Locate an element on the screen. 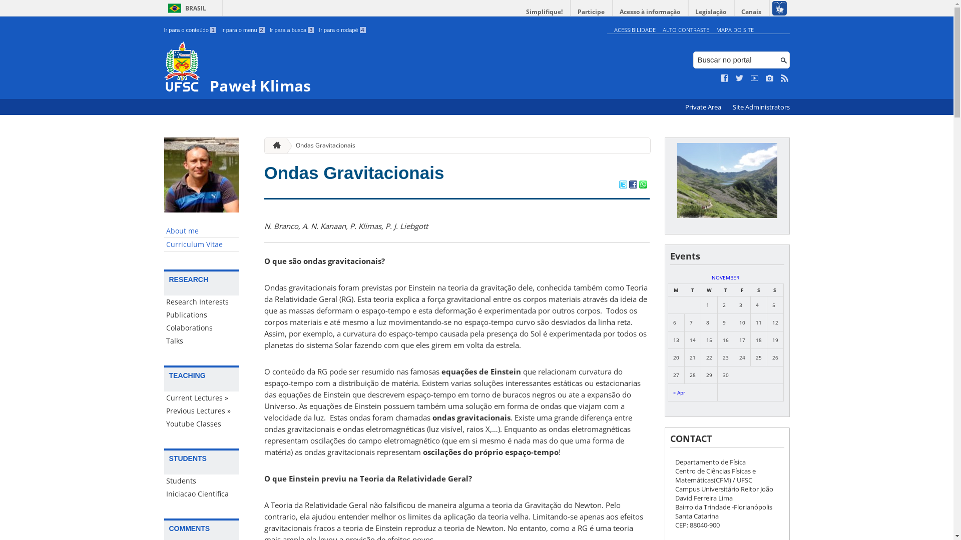  Private Area is located at coordinates (704, 107).